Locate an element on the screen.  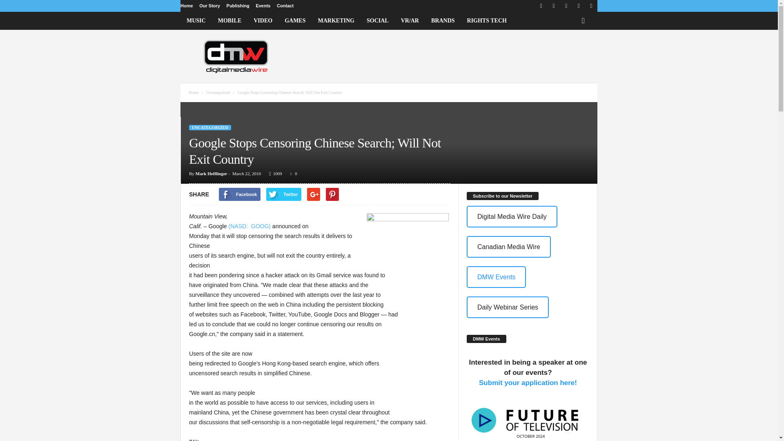
SOCIAL is located at coordinates (378, 21).